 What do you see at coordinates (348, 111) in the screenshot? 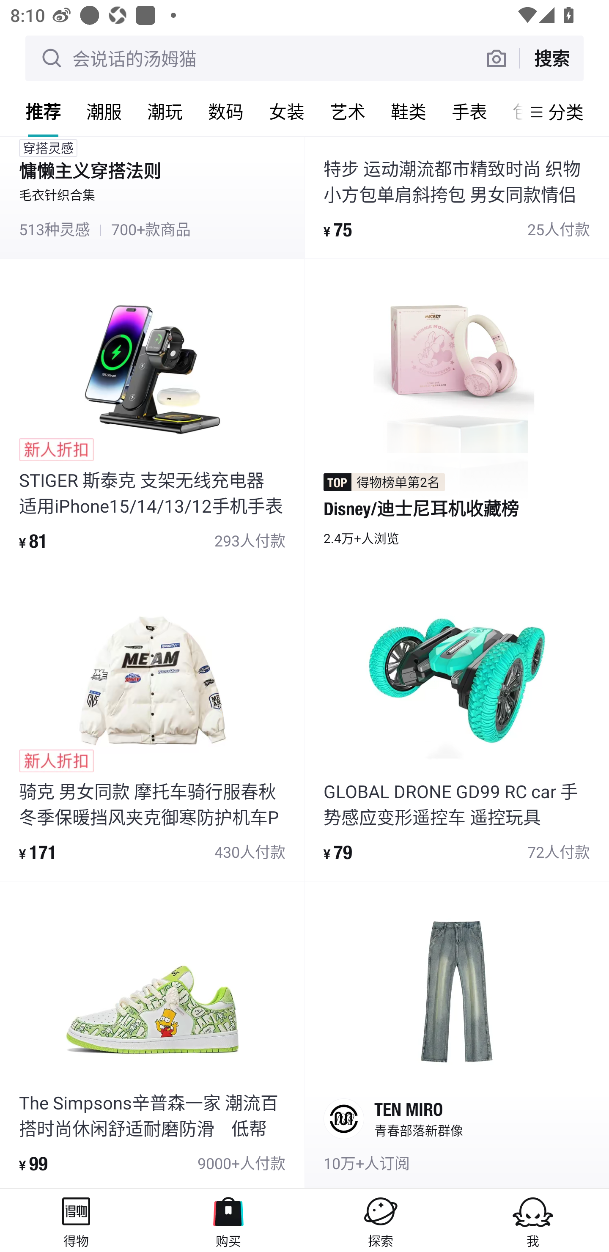
I see `艺术` at bounding box center [348, 111].